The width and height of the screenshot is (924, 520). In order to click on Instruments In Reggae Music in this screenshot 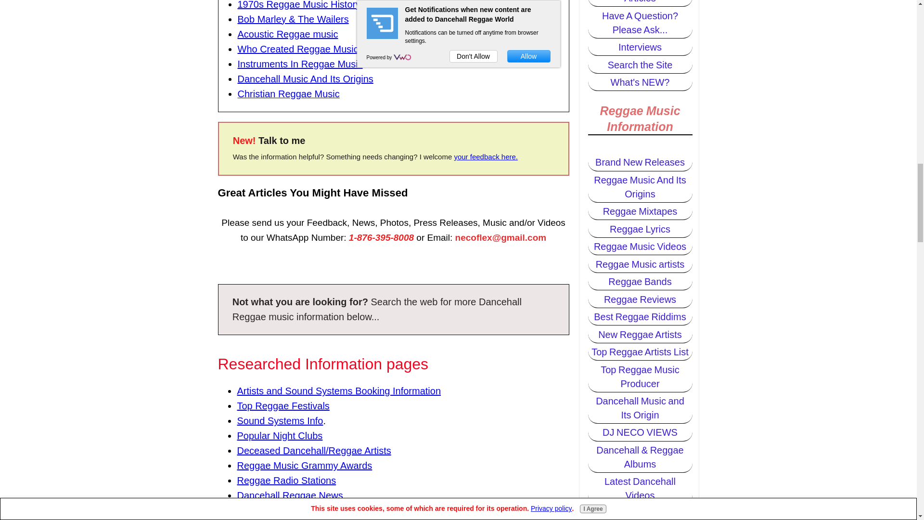, I will do `click(300, 64)`.